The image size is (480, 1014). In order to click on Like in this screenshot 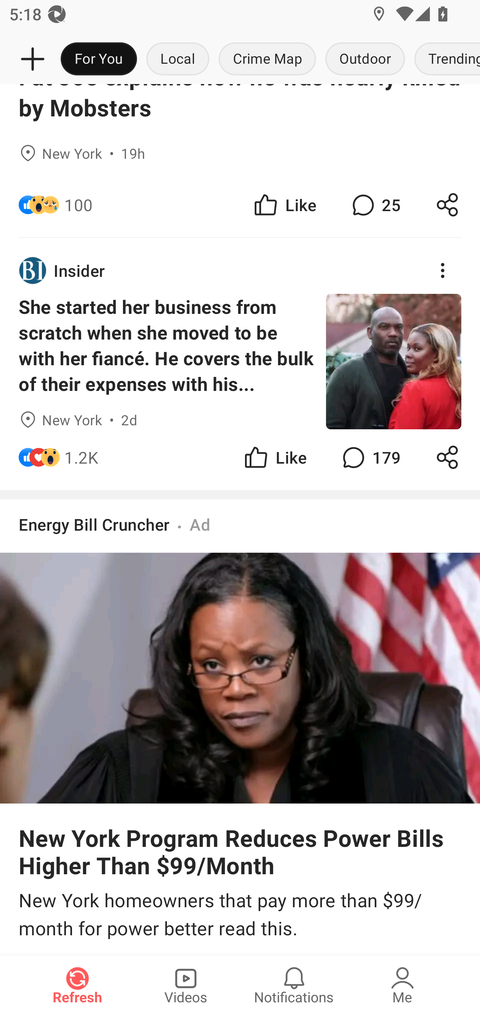, I will do `click(275, 457)`.